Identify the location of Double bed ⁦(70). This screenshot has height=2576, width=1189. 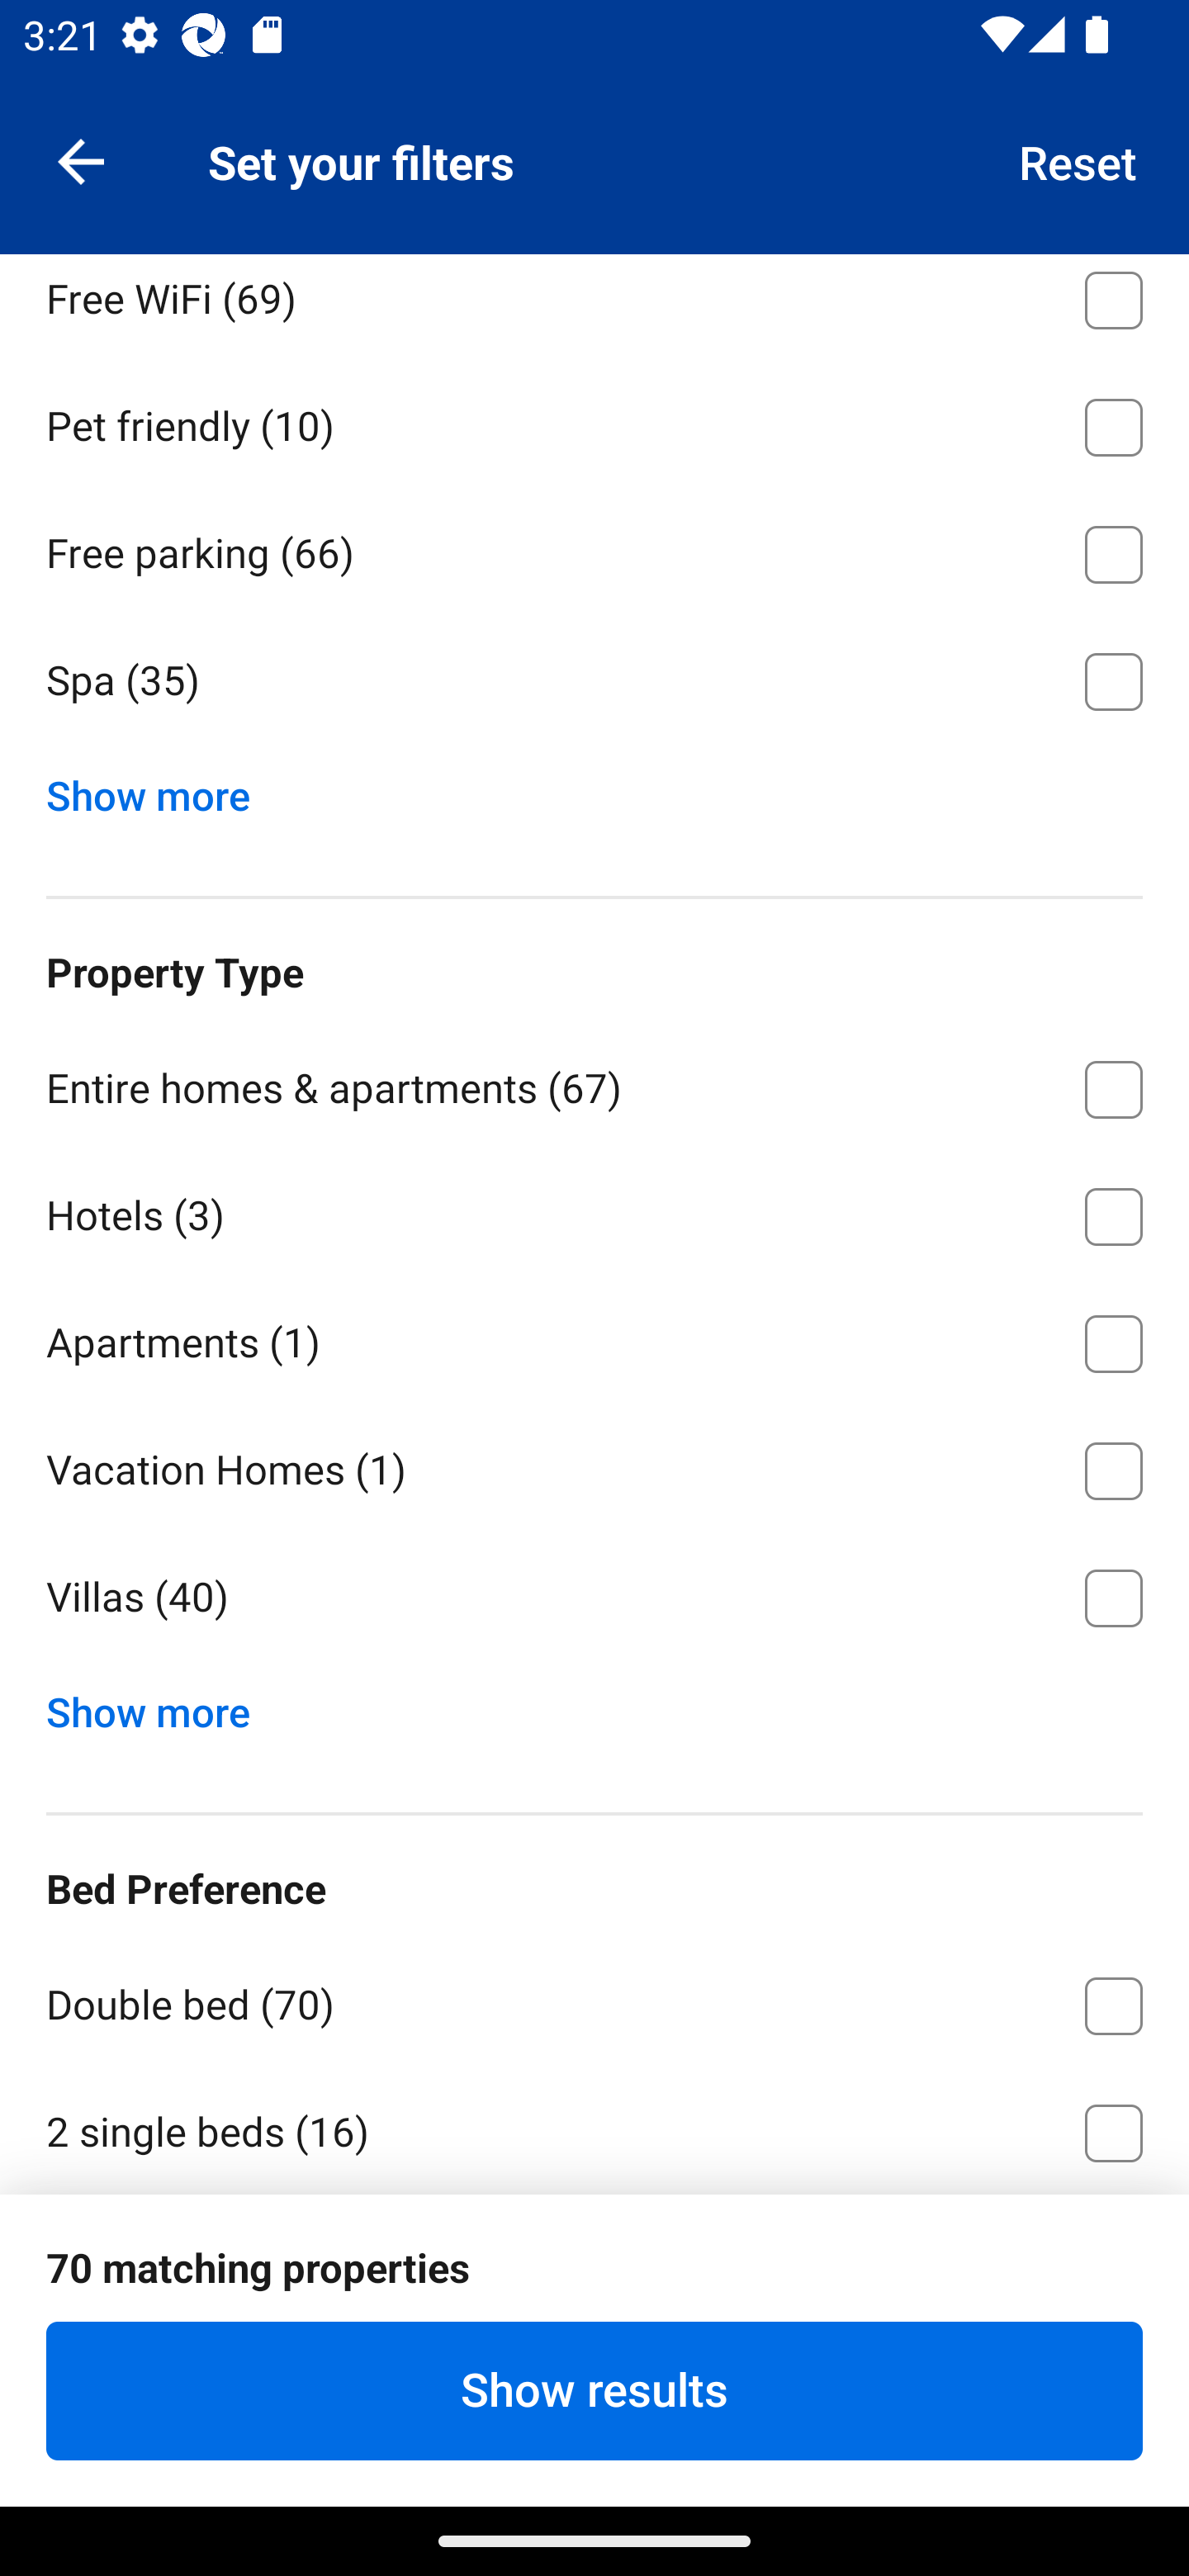
(594, 2000).